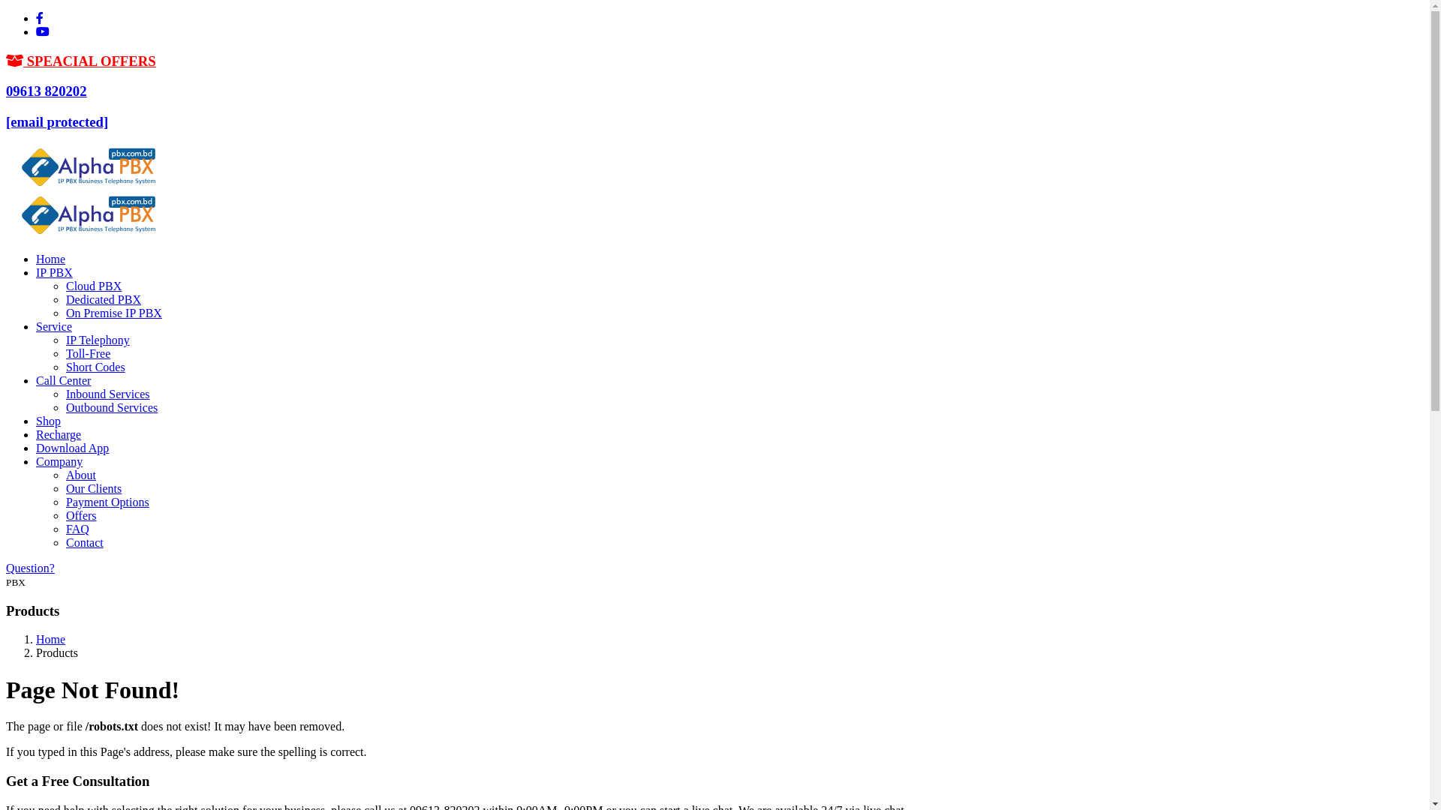 This screenshot has width=1441, height=810. Describe the element at coordinates (108, 502) in the screenshot. I see `Payment Options` at that location.